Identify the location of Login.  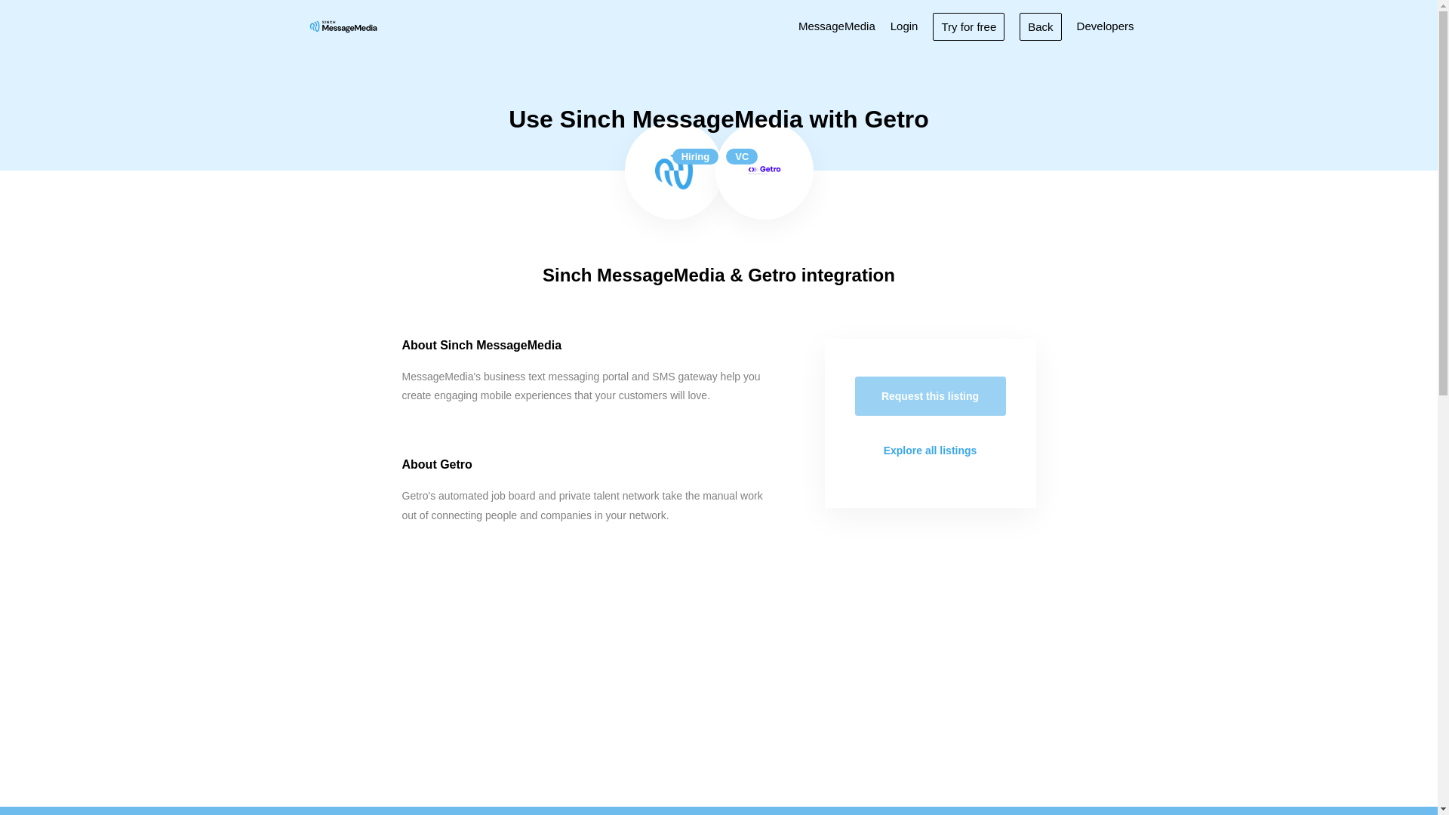
(904, 26).